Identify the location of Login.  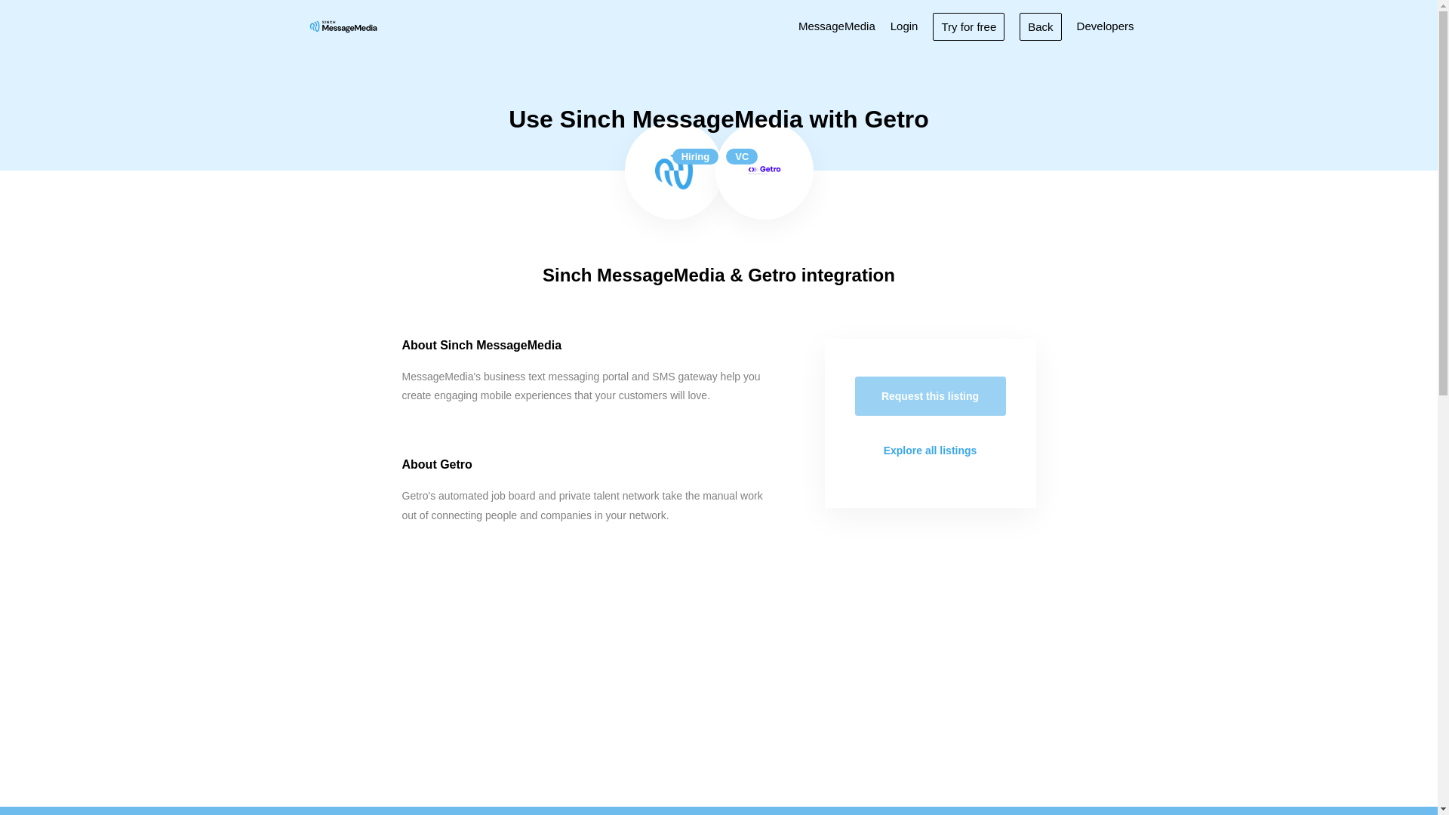
(904, 26).